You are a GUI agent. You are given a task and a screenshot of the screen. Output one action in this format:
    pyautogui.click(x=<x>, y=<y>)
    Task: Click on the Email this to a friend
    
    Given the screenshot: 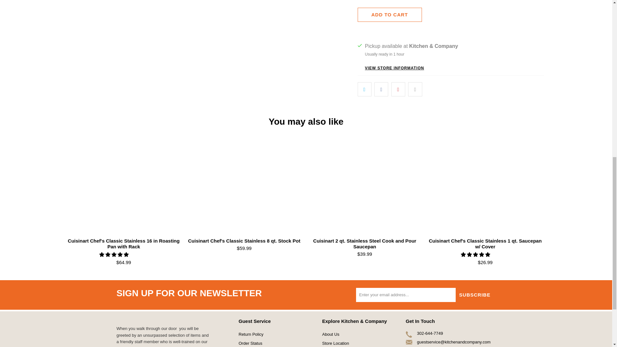 What is the action you would take?
    pyautogui.click(x=415, y=89)
    